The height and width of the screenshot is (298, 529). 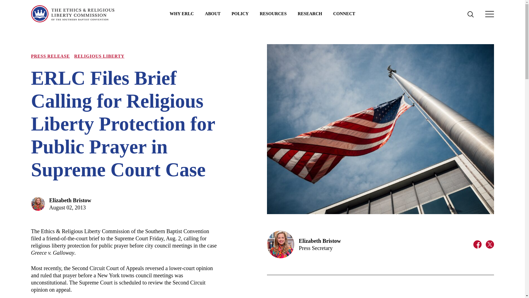 I want to click on Elizabeth Bristow, so click(x=70, y=200).